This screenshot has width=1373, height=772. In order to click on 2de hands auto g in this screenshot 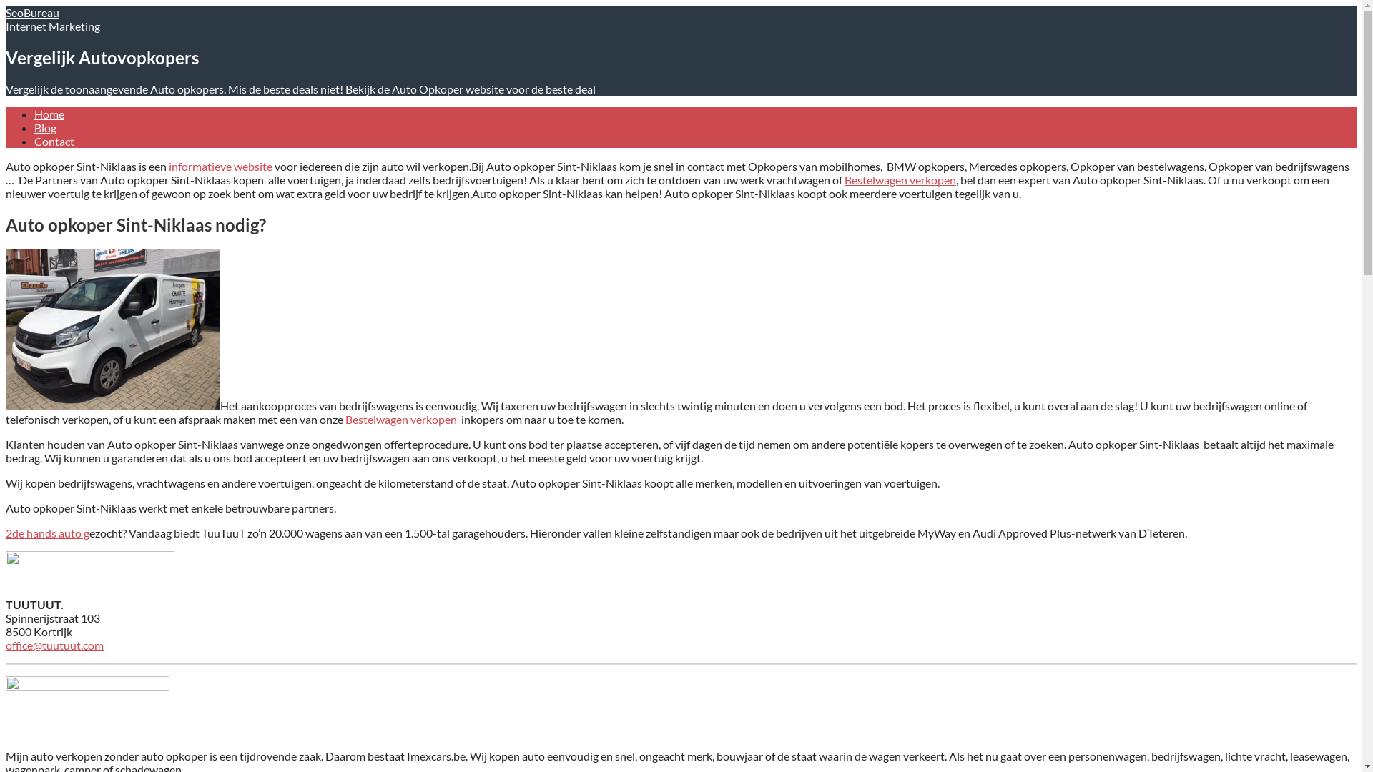, I will do `click(47, 533)`.